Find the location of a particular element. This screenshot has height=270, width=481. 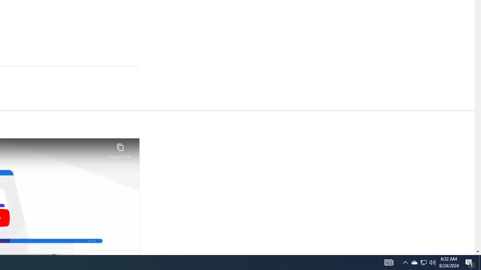

Copy link is located at coordinates (120, 149).